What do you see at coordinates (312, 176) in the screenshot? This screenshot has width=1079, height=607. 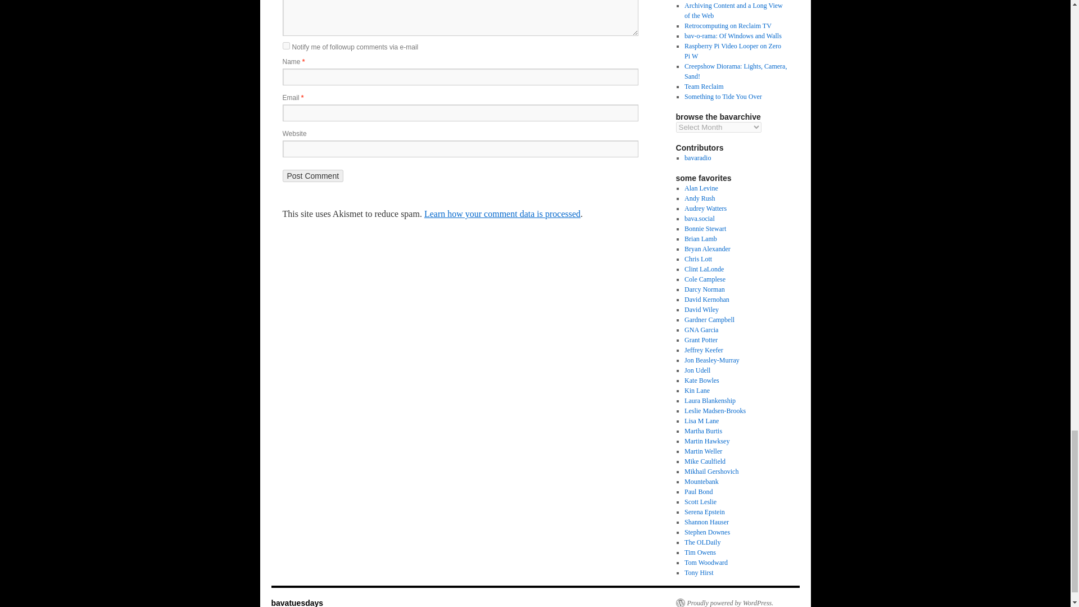 I see `Post Comment` at bounding box center [312, 176].